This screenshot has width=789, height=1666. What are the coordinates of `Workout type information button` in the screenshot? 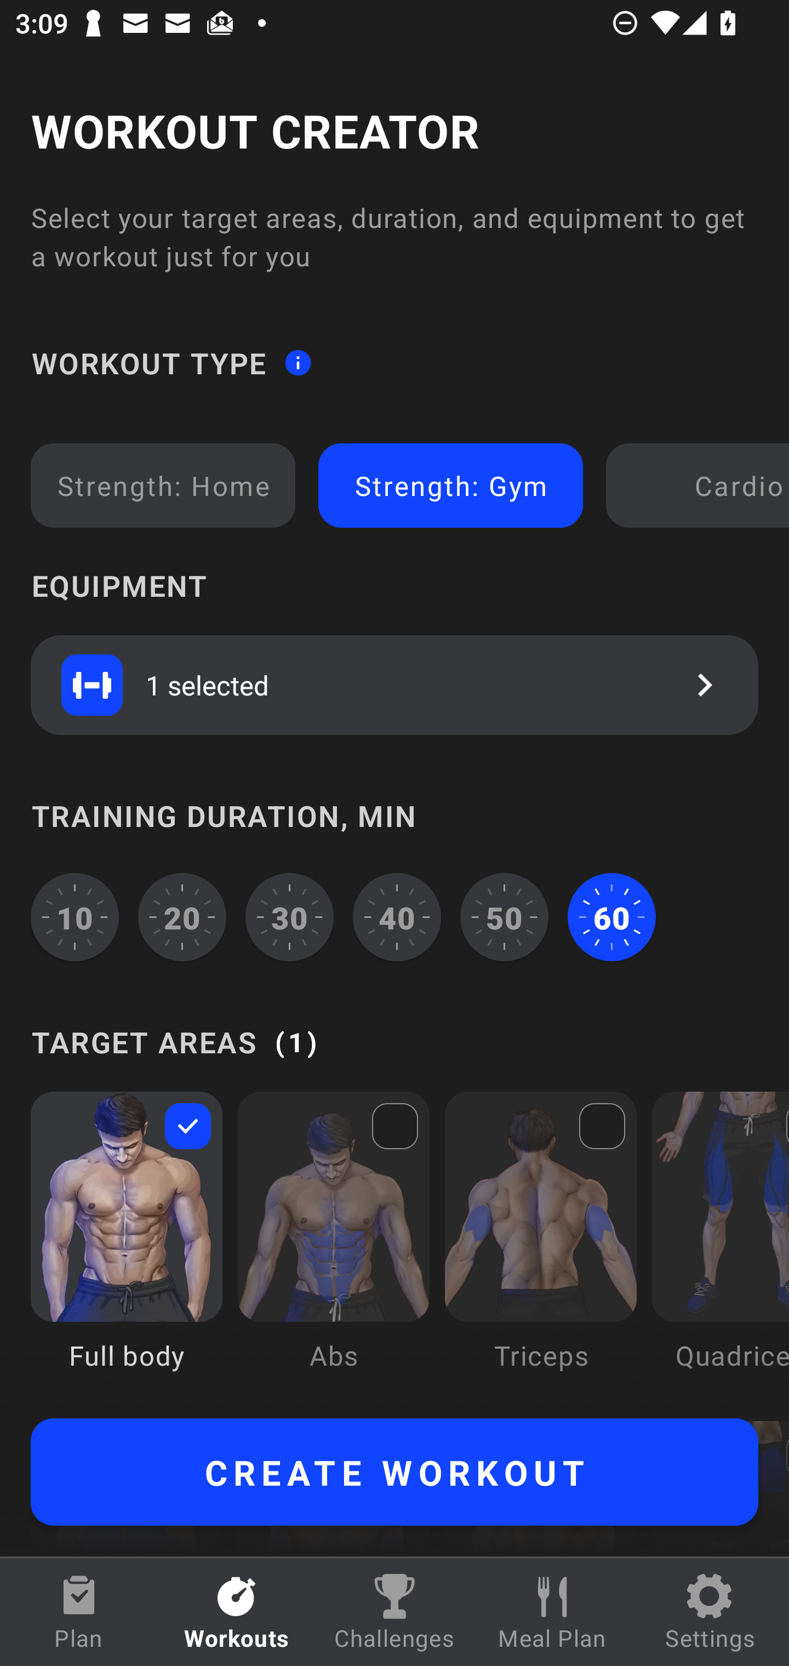 It's located at (298, 362).